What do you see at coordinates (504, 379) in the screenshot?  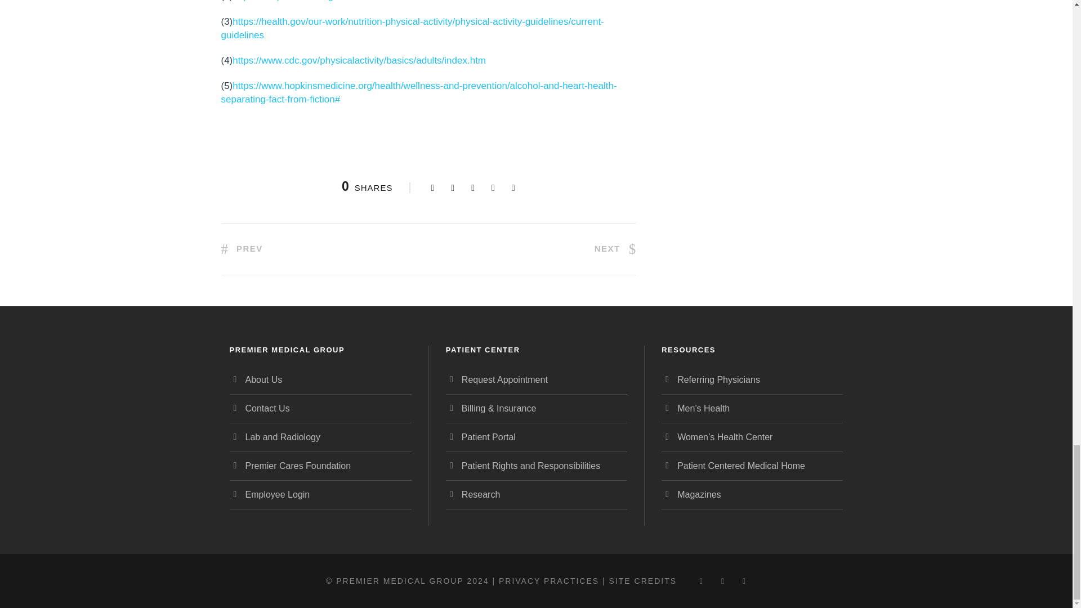 I see `Request Appointment` at bounding box center [504, 379].